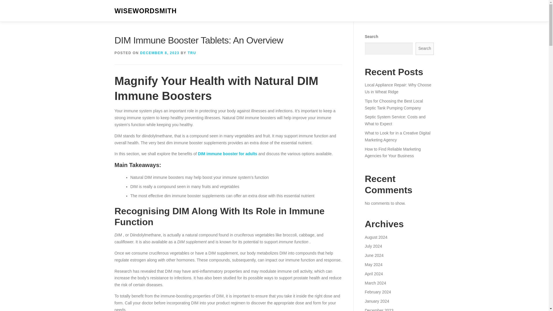 Image resolution: width=553 pixels, height=311 pixels. What do you see at coordinates (374, 255) in the screenshot?
I see `June 2024` at bounding box center [374, 255].